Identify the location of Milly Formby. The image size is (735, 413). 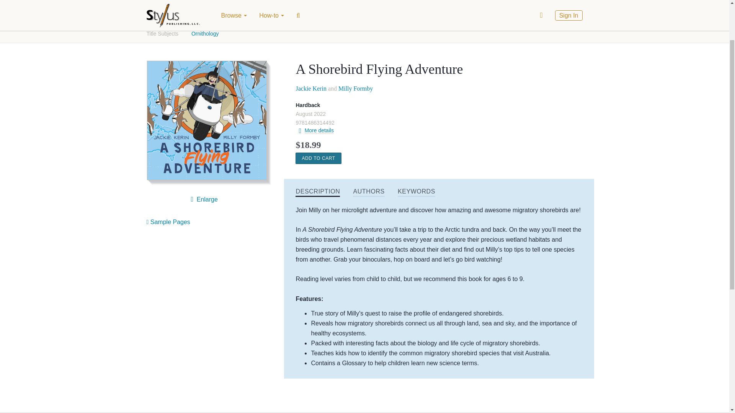
(355, 88).